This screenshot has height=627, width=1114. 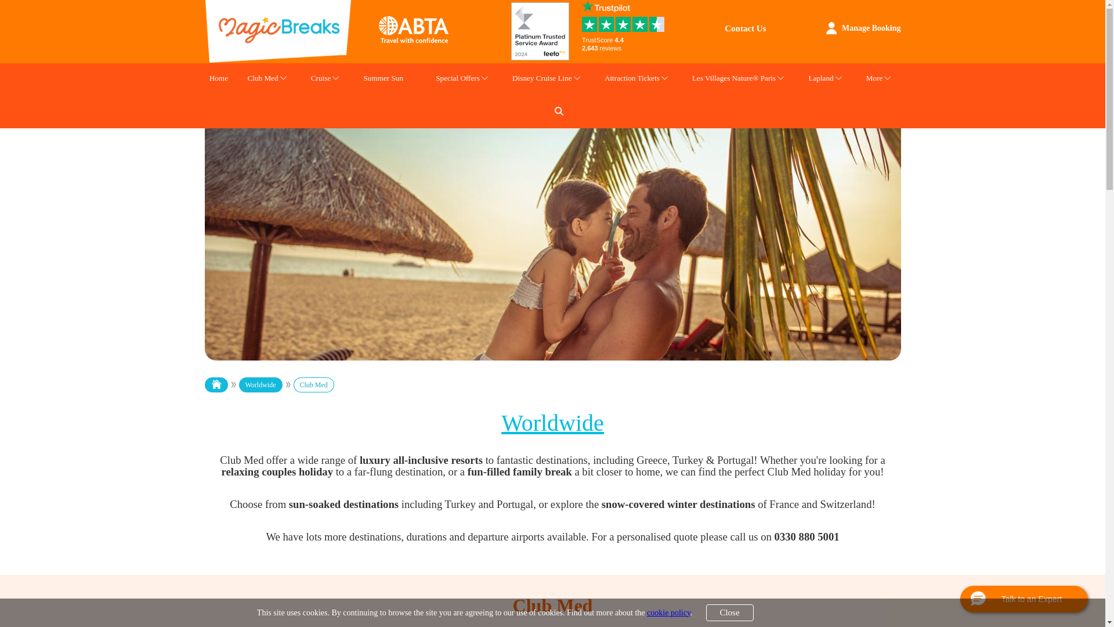 I want to click on Special Offers, so click(x=457, y=80).